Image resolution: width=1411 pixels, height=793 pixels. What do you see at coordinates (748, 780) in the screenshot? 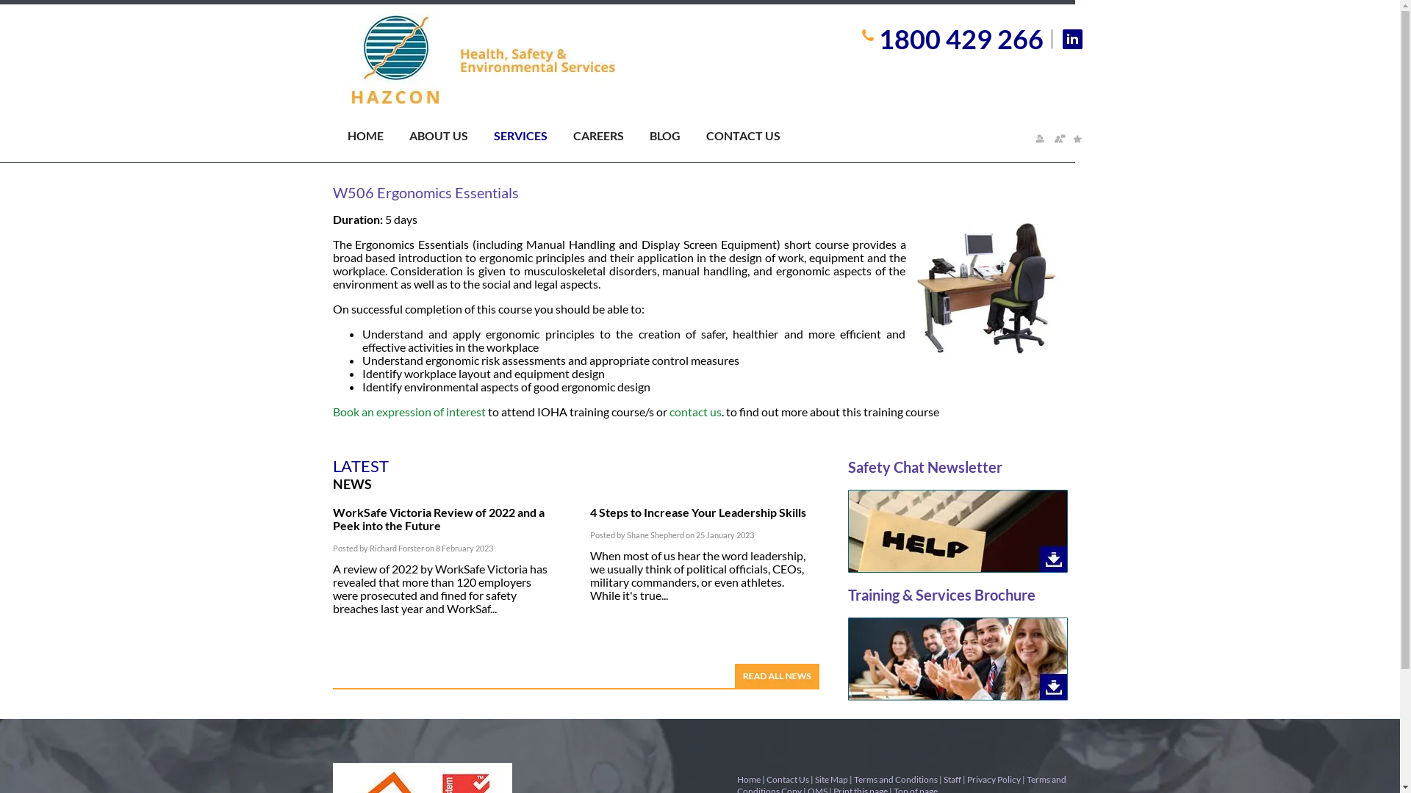
I see `Home` at bounding box center [748, 780].